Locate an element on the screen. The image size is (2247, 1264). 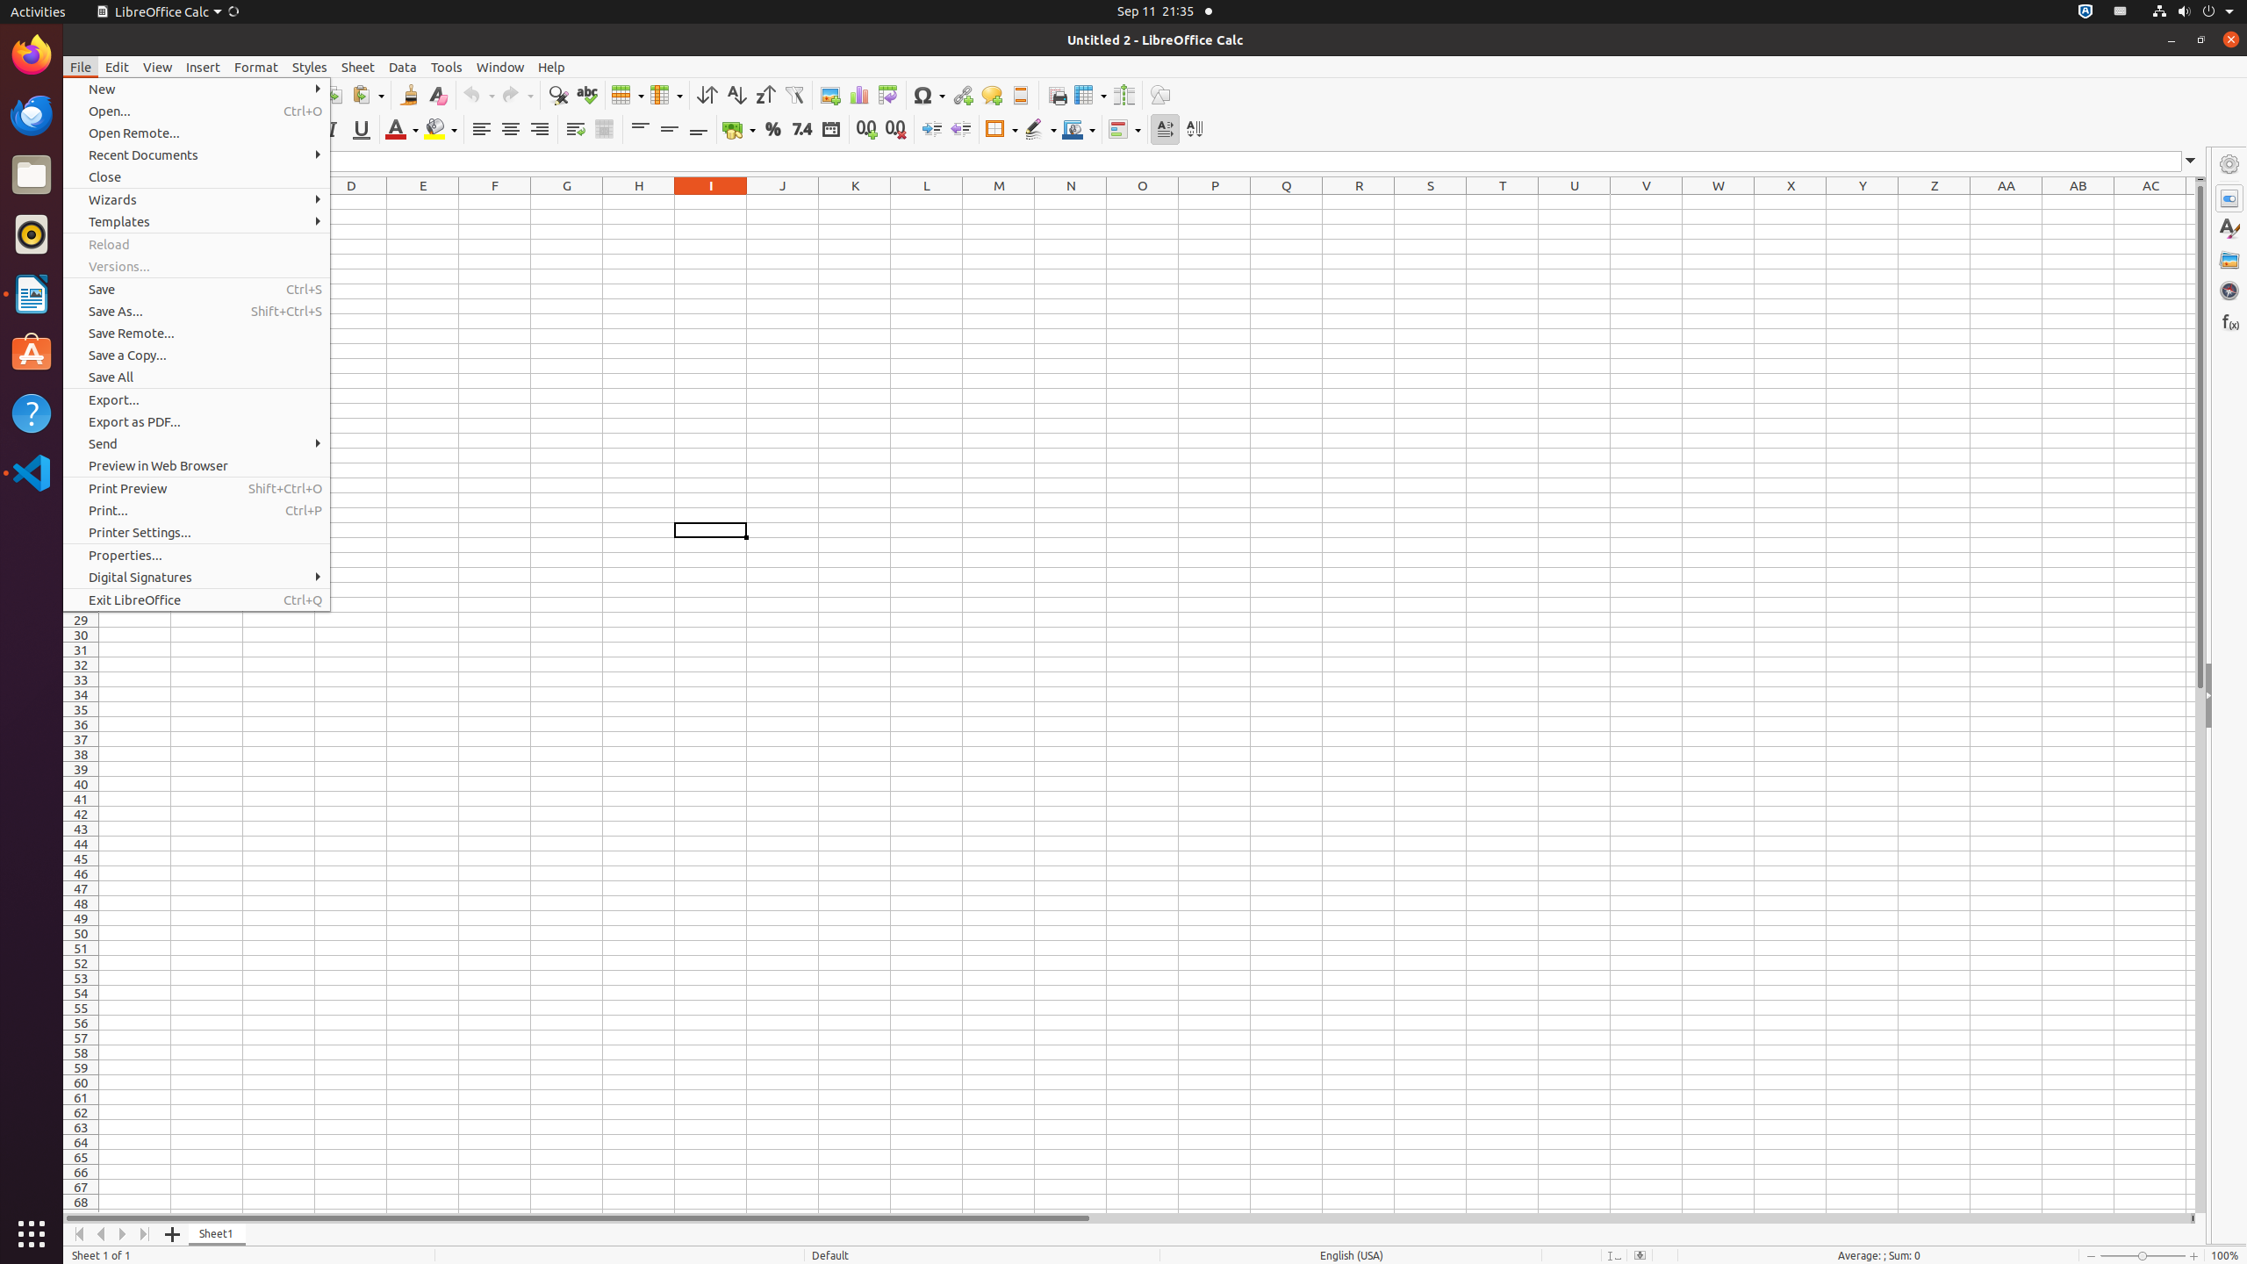
Close is located at coordinates (197, 177).